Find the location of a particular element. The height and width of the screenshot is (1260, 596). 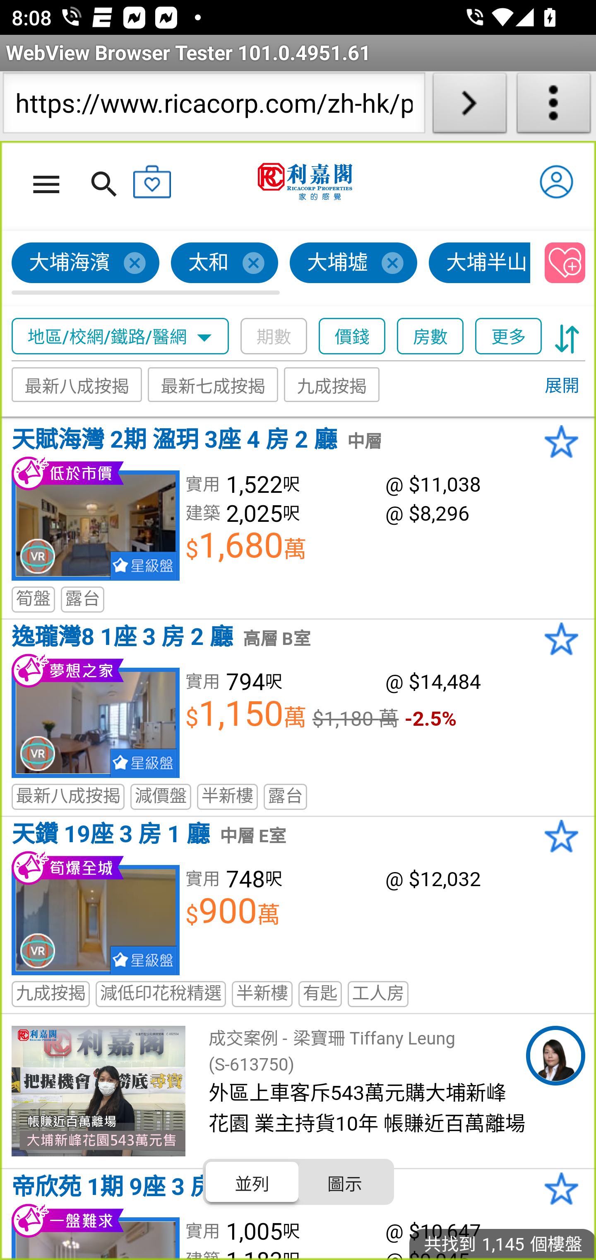

大埔半山 is located at coordinates (480, 263).